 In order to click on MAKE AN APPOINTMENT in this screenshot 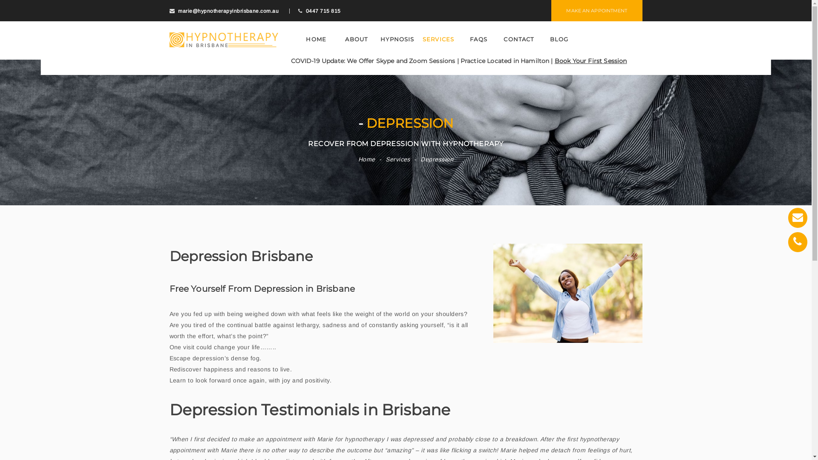, I will do `click(596, 11)`.